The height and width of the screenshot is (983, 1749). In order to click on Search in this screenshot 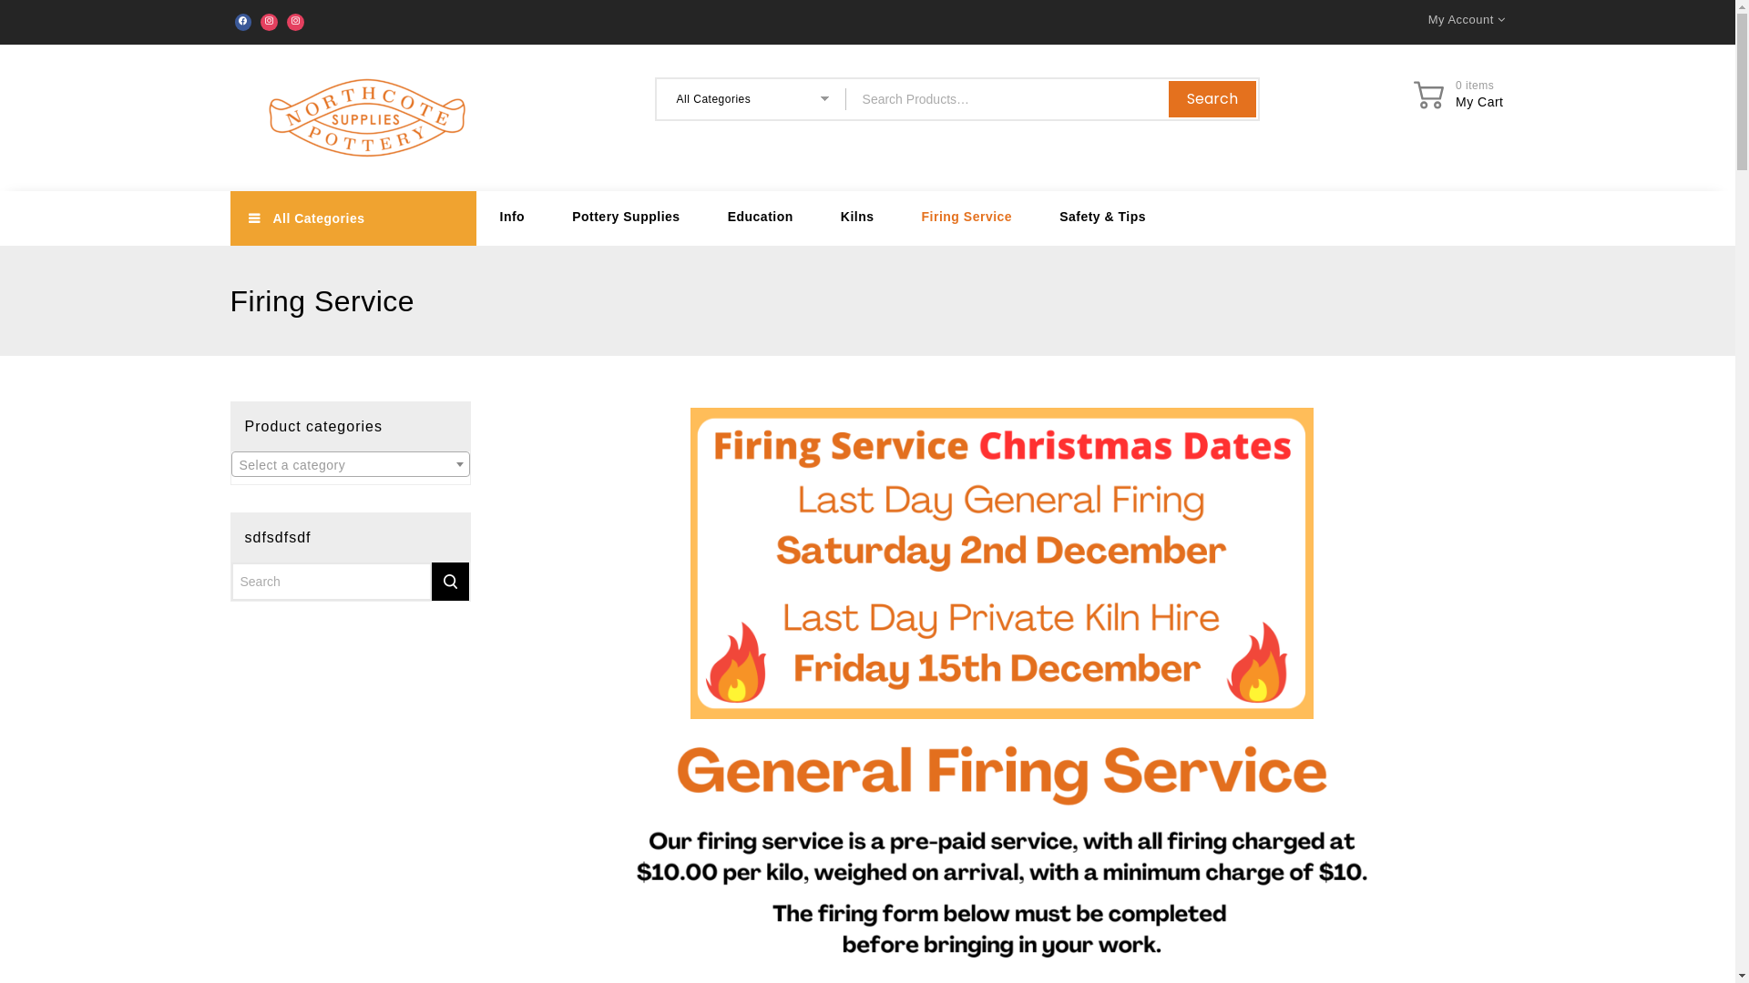, I will do `click(1212, 99)`.